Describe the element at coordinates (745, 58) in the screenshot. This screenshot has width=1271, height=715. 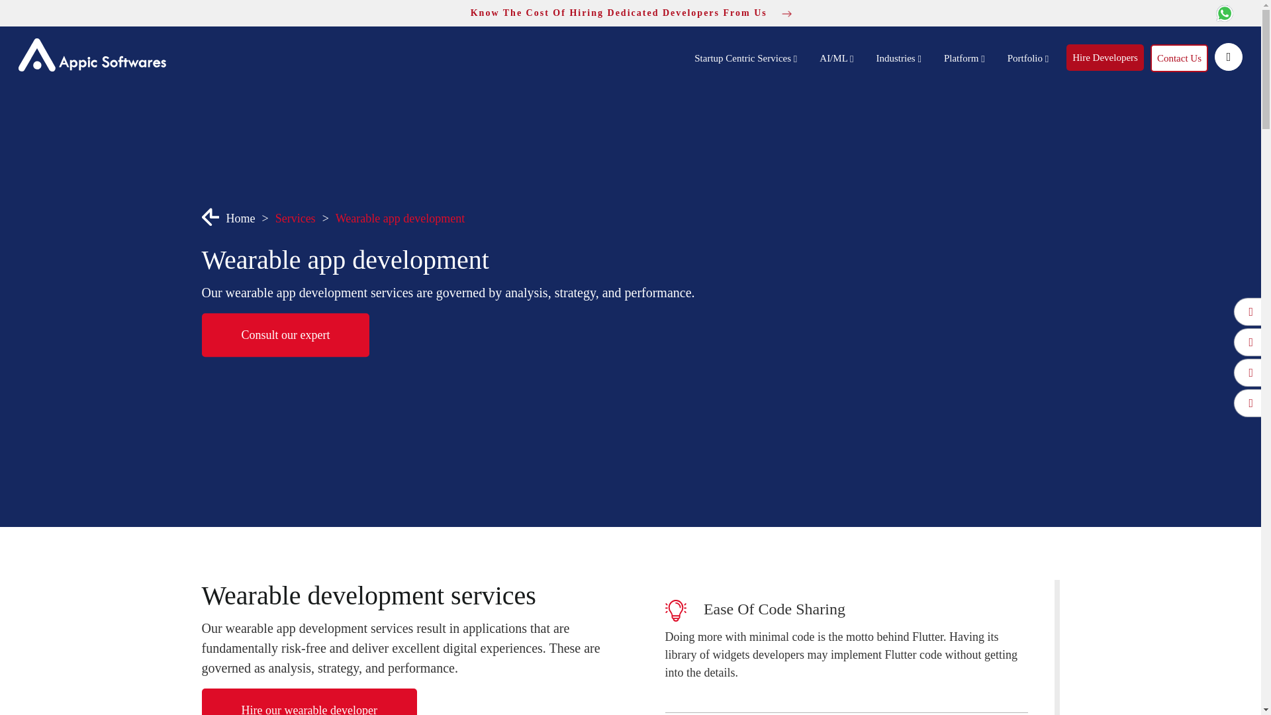
I see `Startup Centric Services` at that location.